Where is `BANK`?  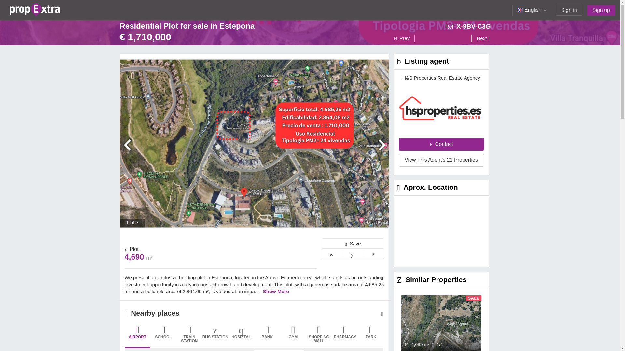
BANK is located at coordinates (267, 336).